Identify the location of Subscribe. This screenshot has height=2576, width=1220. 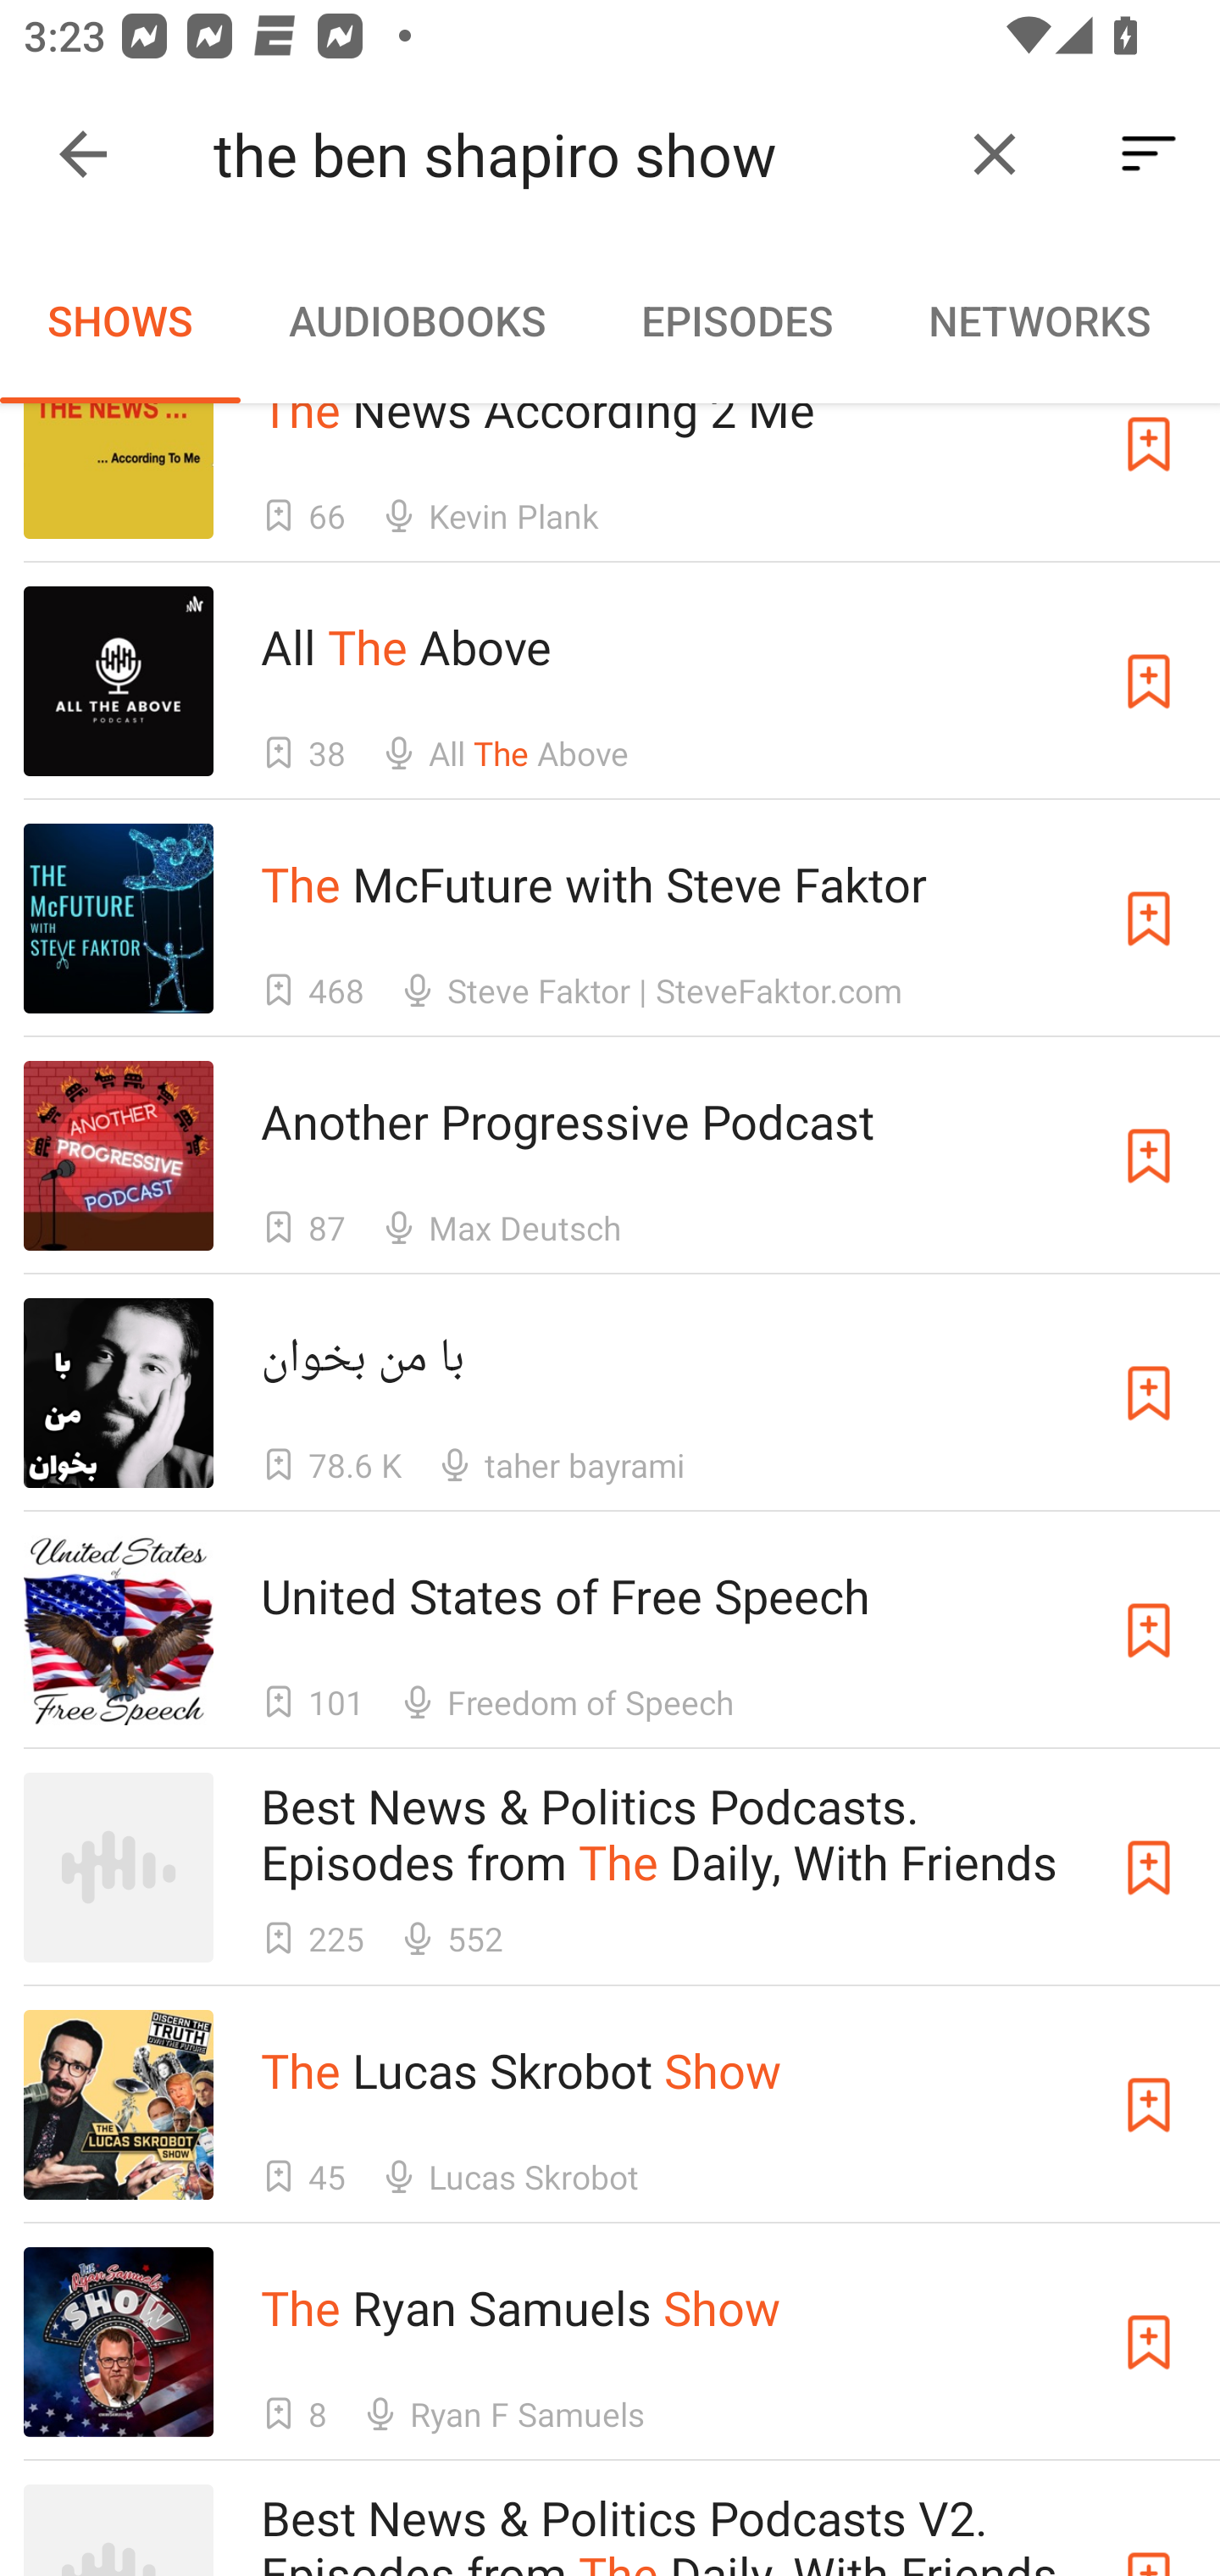
(1149, 1393).